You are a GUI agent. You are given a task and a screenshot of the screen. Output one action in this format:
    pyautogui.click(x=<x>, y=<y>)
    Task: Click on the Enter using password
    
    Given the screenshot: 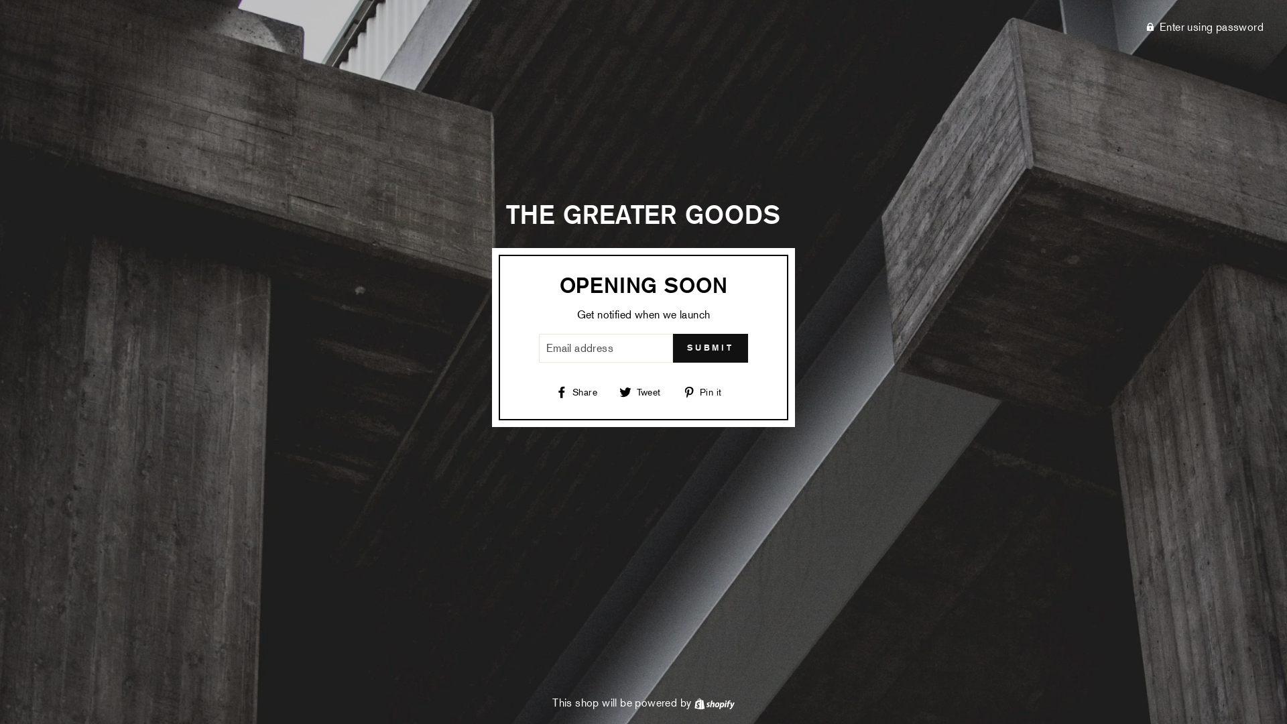 What is the action you would take?
    pyautogui.click(x=637, y=27)
    